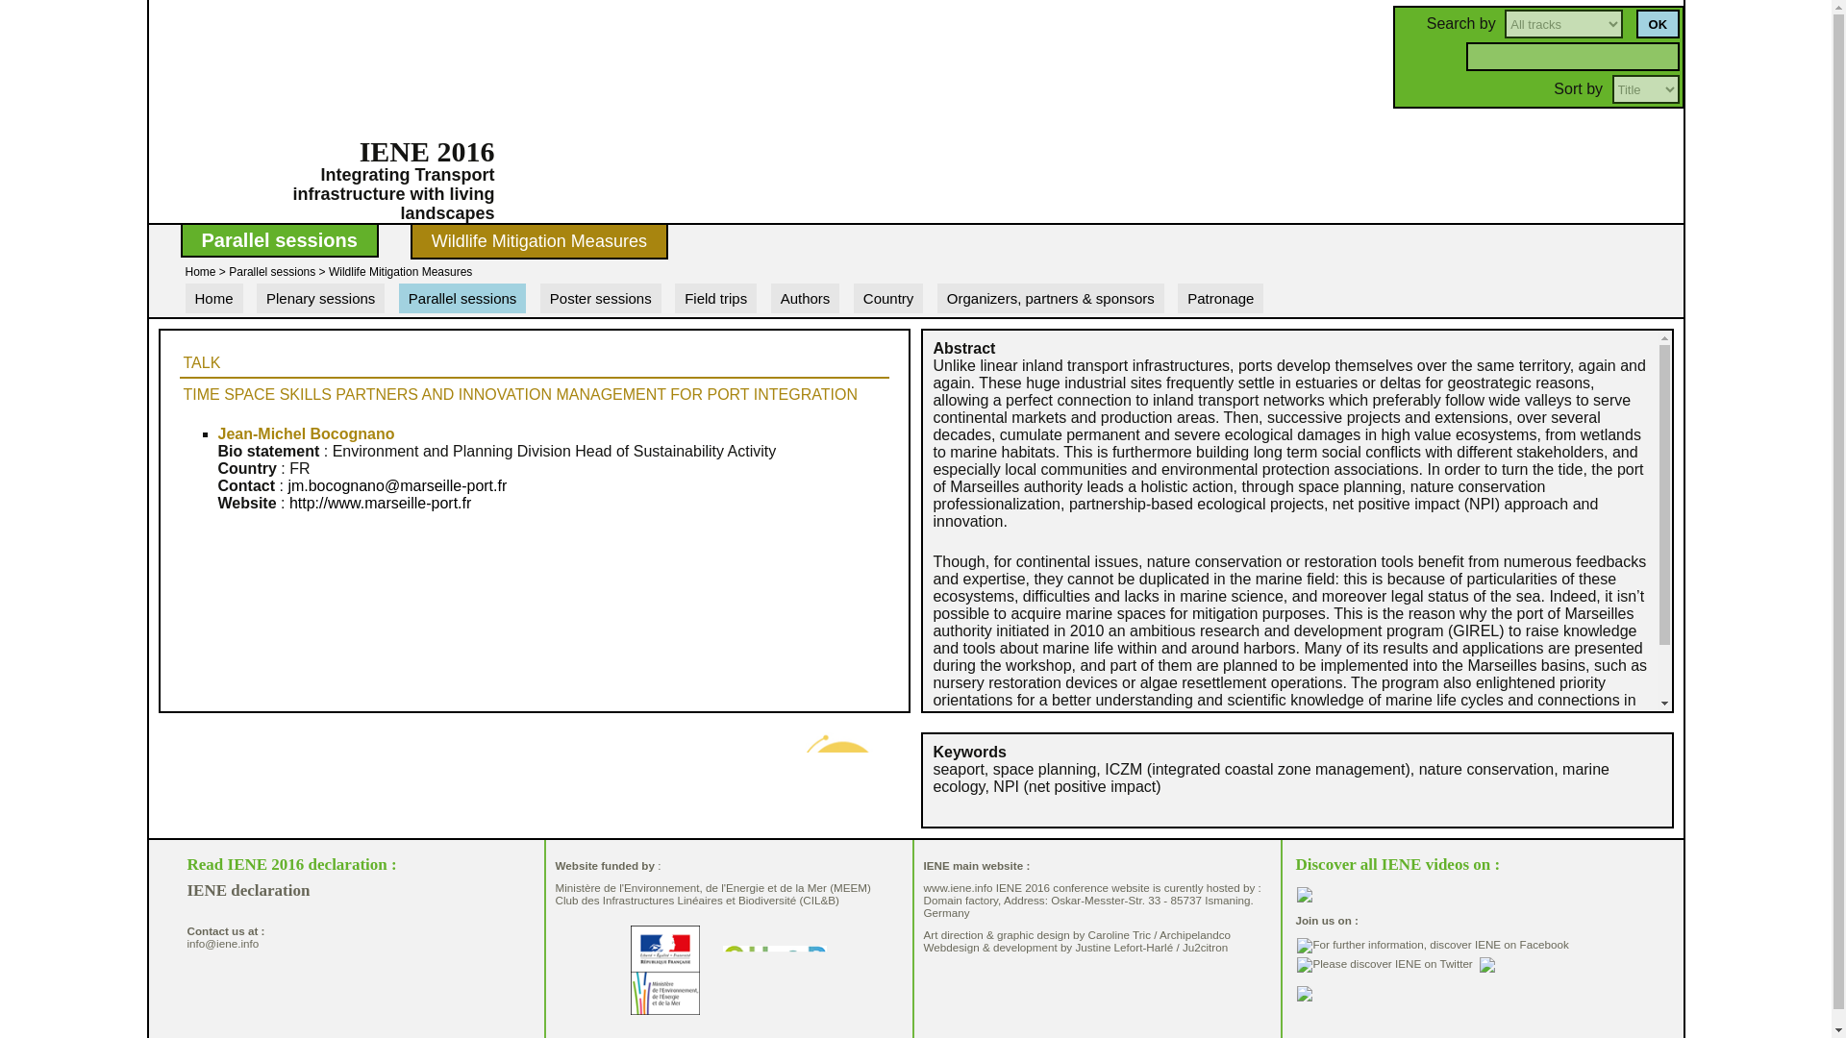  What do you see at coordinates (715, 298) in the screenshot?
I see `Field trips` at bounding box center [715, 298].